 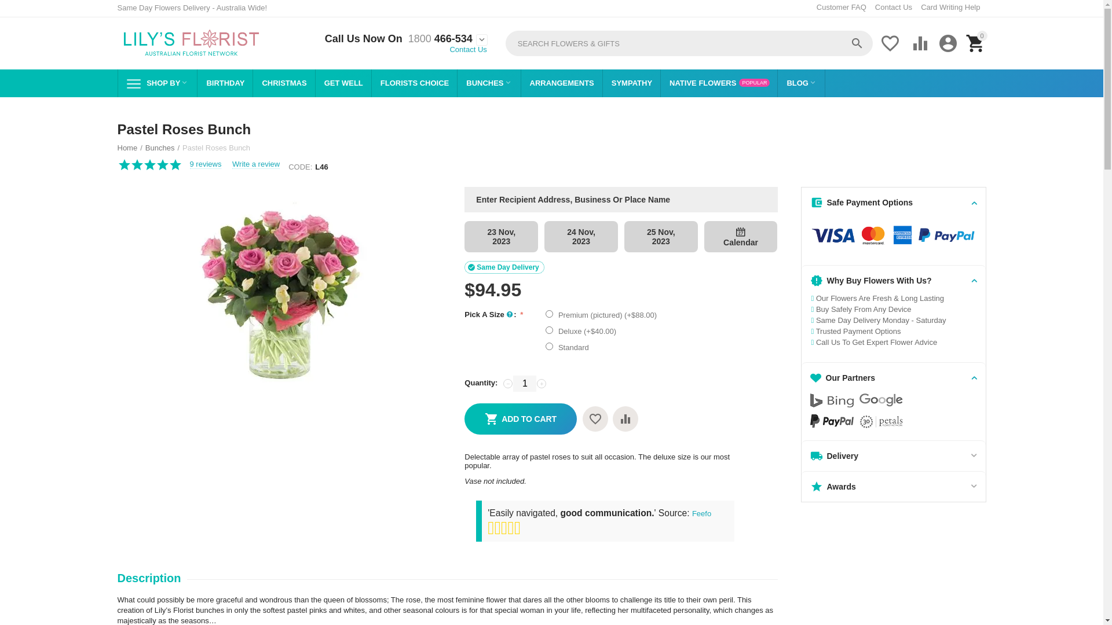 I want to click on FLORISTS CHOICE, so click(x=415, y=83).